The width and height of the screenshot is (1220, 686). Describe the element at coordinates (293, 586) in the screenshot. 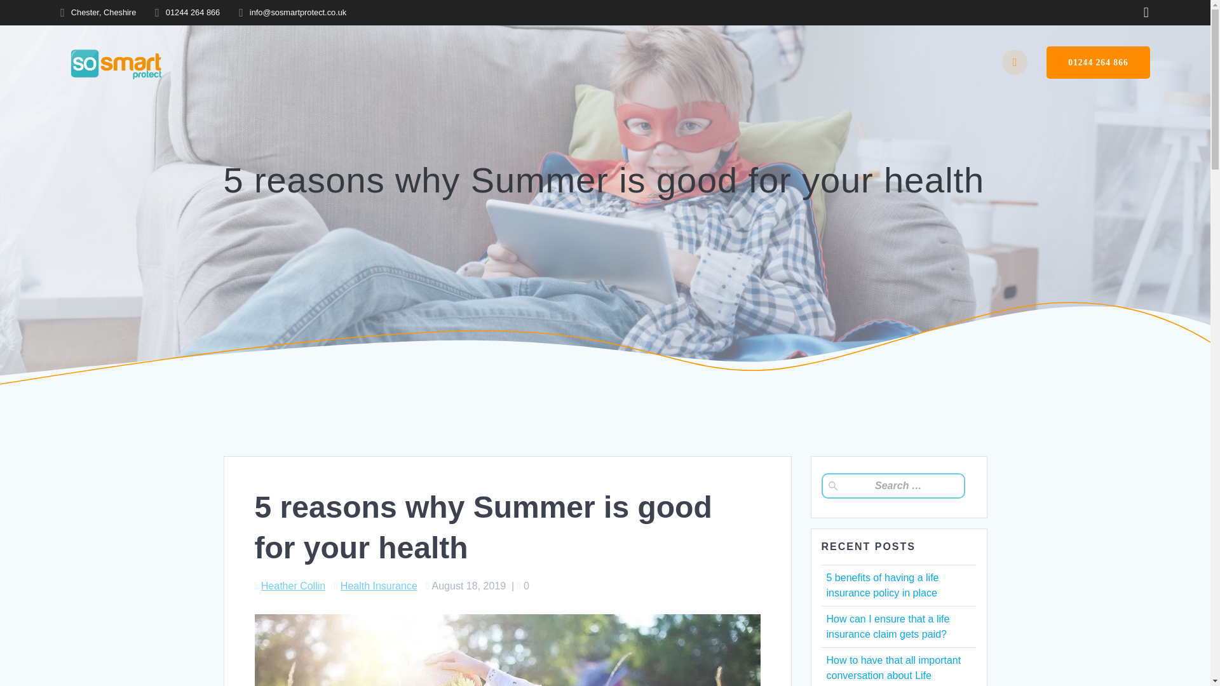

I see `Posts by Heather Collin` at that location.